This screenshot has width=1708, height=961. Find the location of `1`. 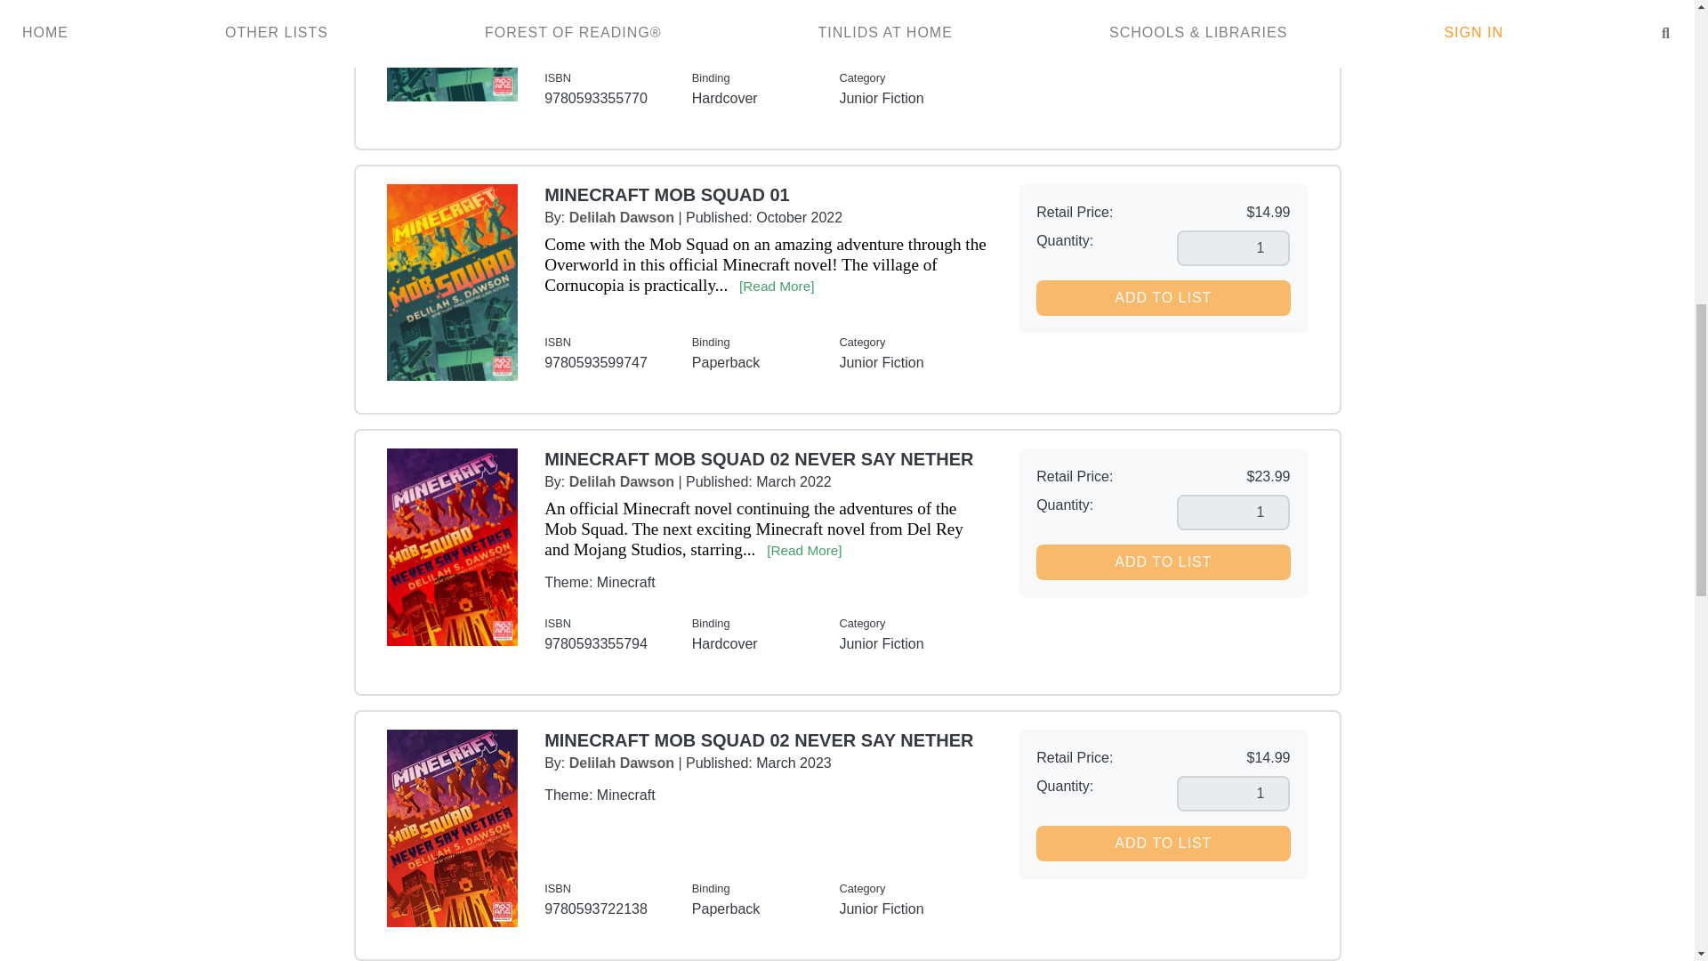

1 is located at coordinates (1233, 513).